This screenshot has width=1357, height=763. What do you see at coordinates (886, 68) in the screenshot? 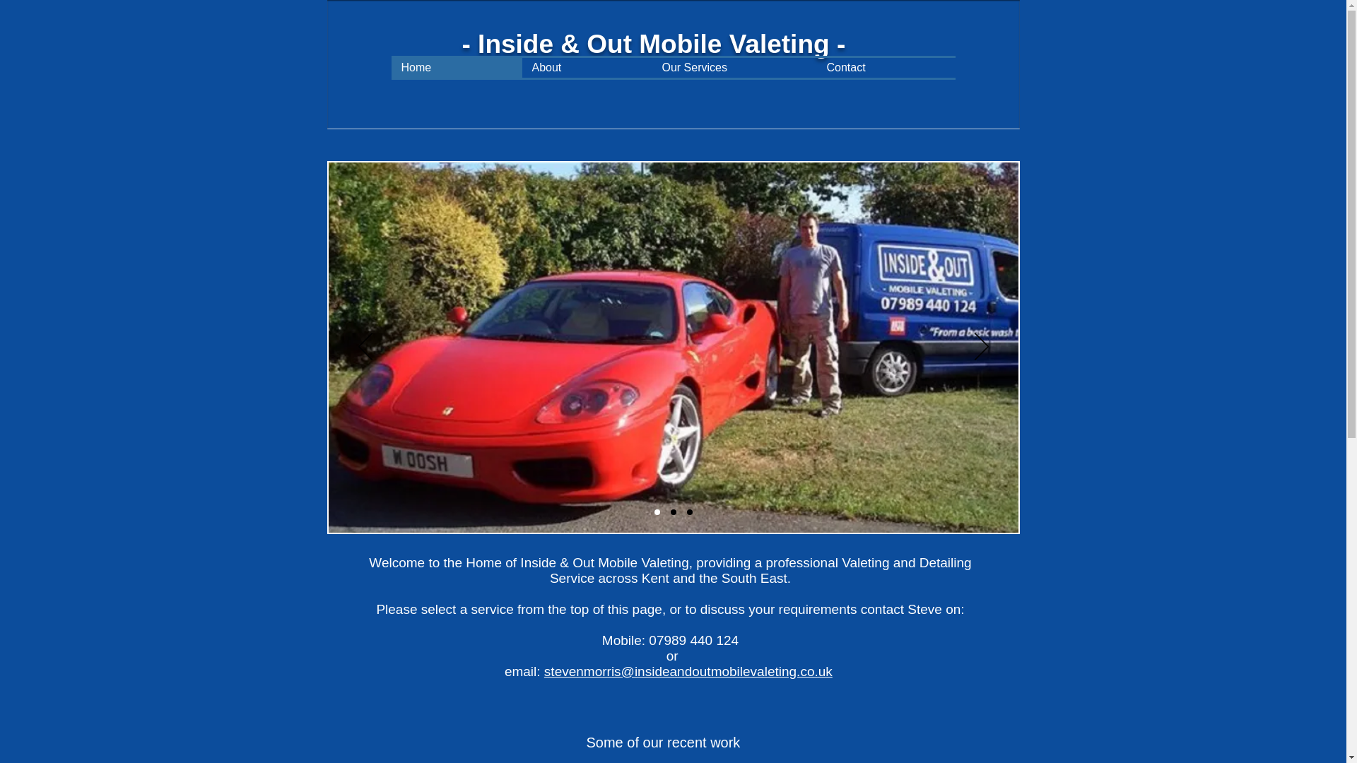
I see `Contact` at bounding box center [886, 68].